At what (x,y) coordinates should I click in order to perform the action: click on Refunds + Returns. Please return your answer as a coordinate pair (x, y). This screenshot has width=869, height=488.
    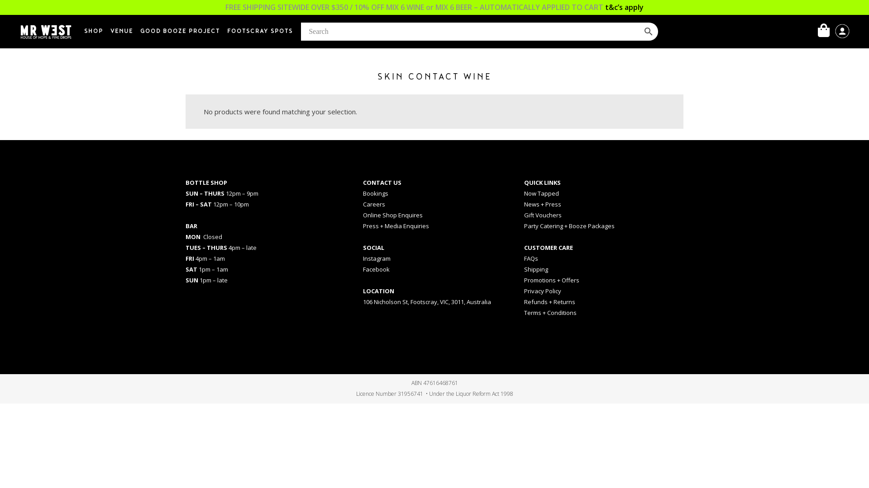
    Looking at the image, I should click on (549, 301).